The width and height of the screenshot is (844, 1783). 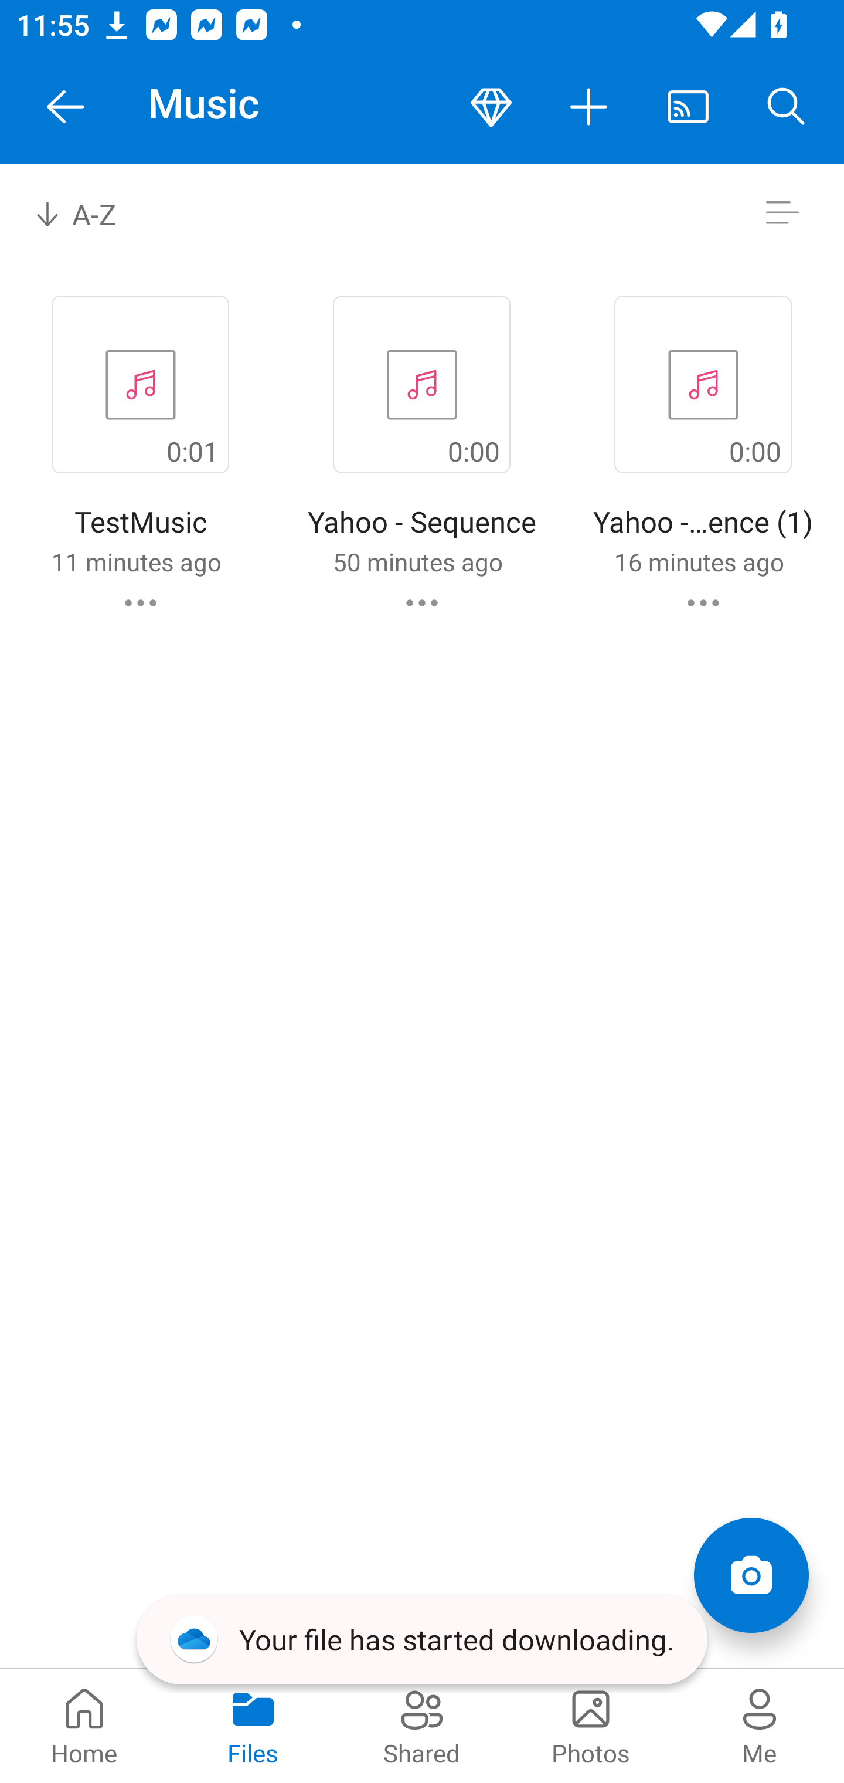 I want to click on Me pivot Me, so click(x=760, y=1726).